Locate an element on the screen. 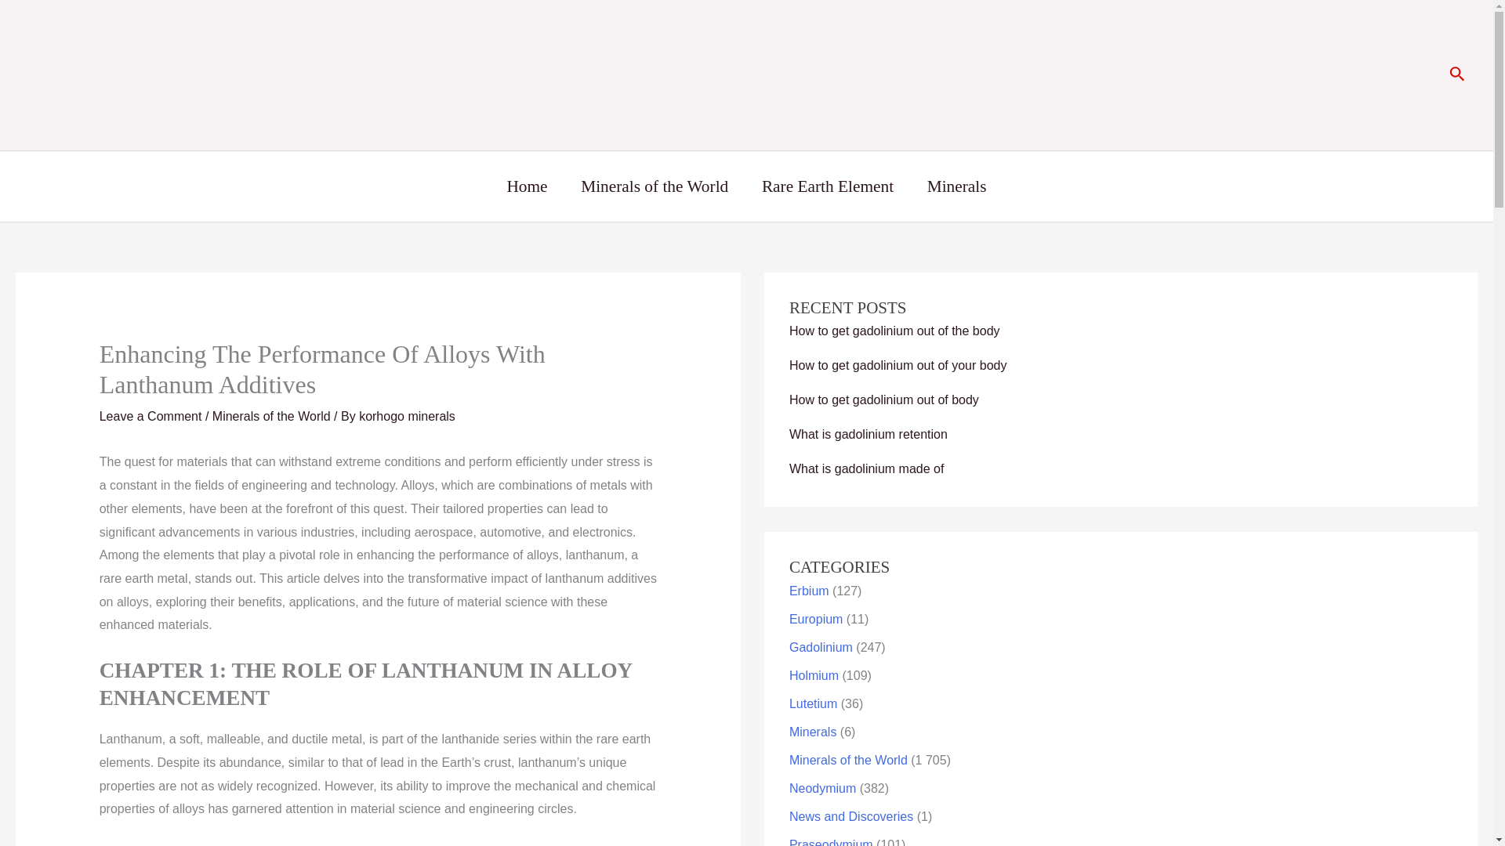  How to get gadolinium out of body is located at coordinates (884, 399).